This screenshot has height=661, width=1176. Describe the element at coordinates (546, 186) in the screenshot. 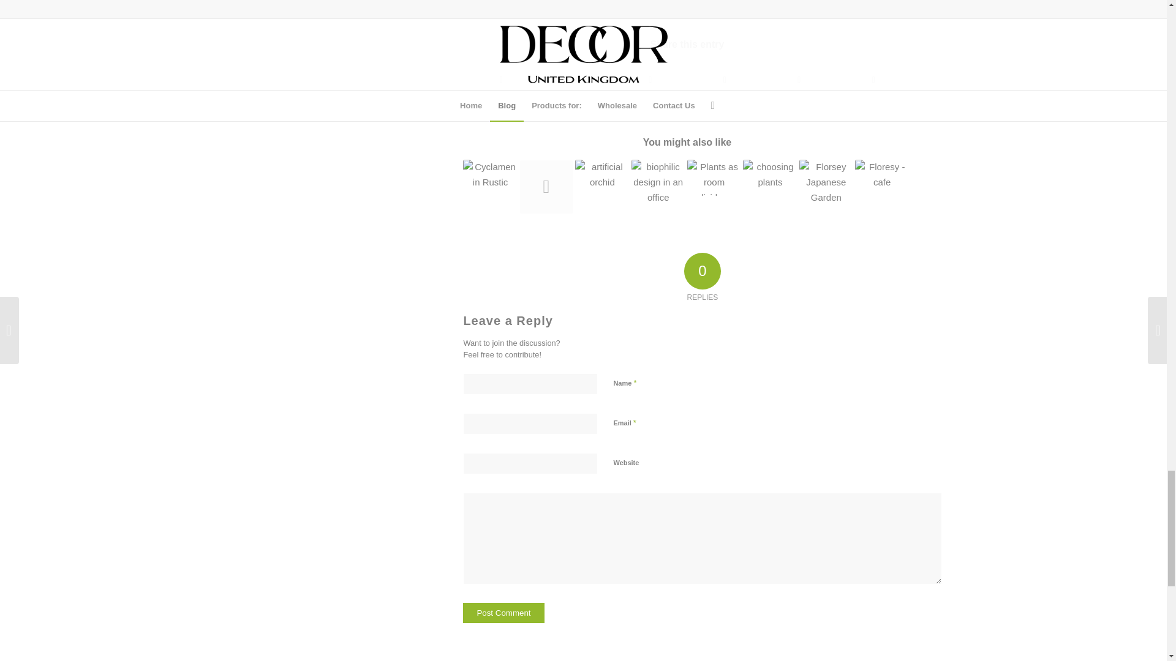

I see `New Year Design Trends` at that location.